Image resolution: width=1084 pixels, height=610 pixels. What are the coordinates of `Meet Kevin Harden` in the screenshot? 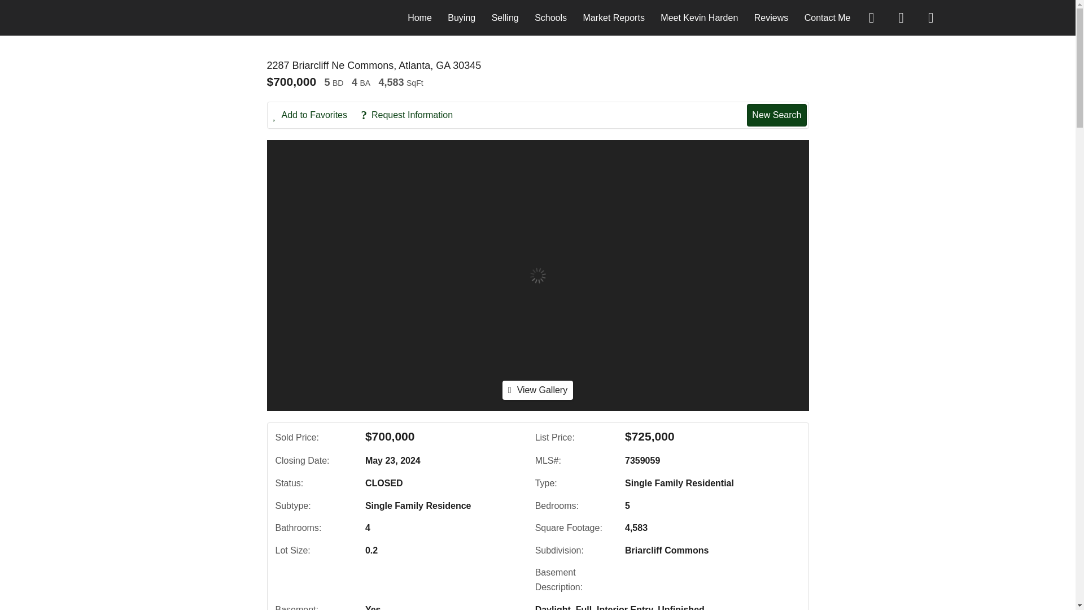 It's located at (699, 17).